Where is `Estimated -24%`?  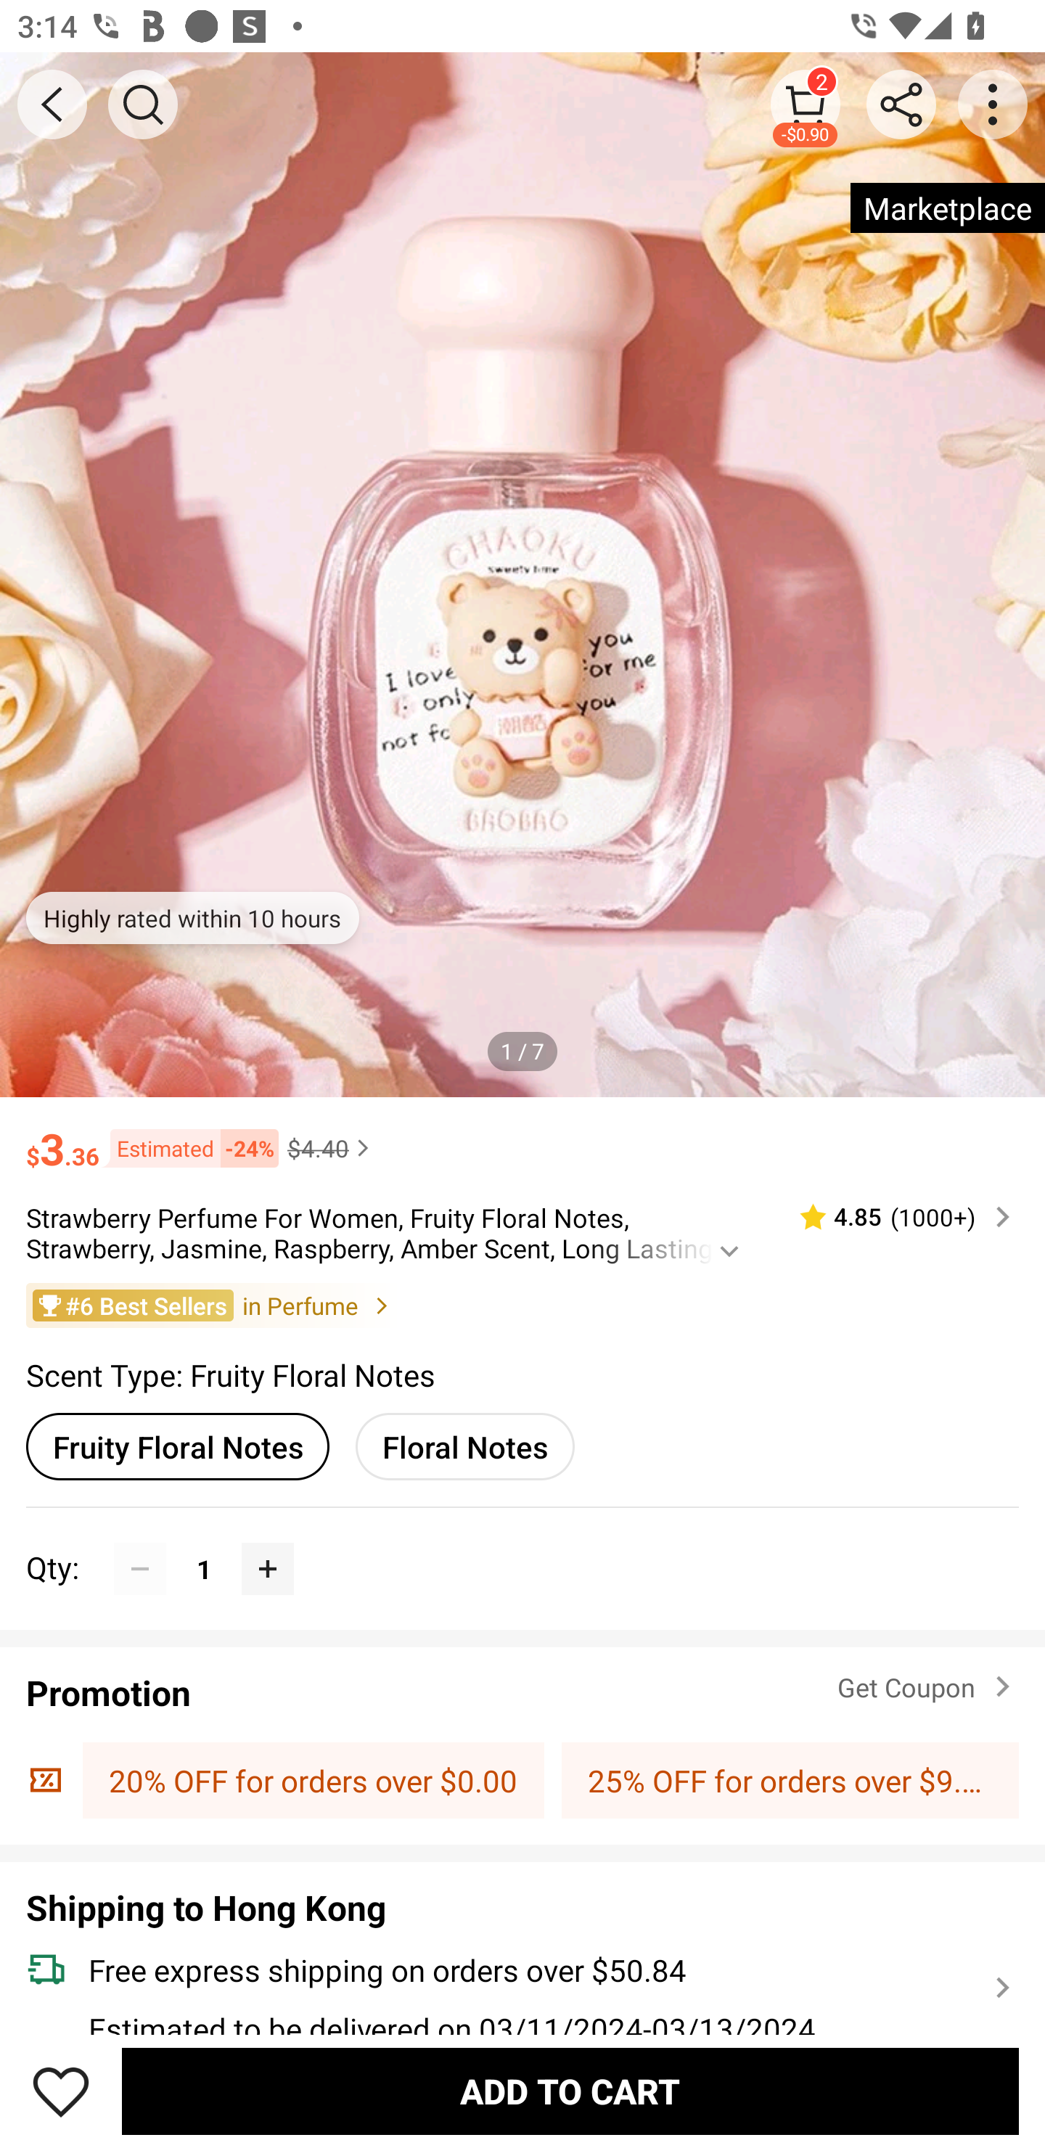
Estimated -24% is located at coordinates (189, 1149).